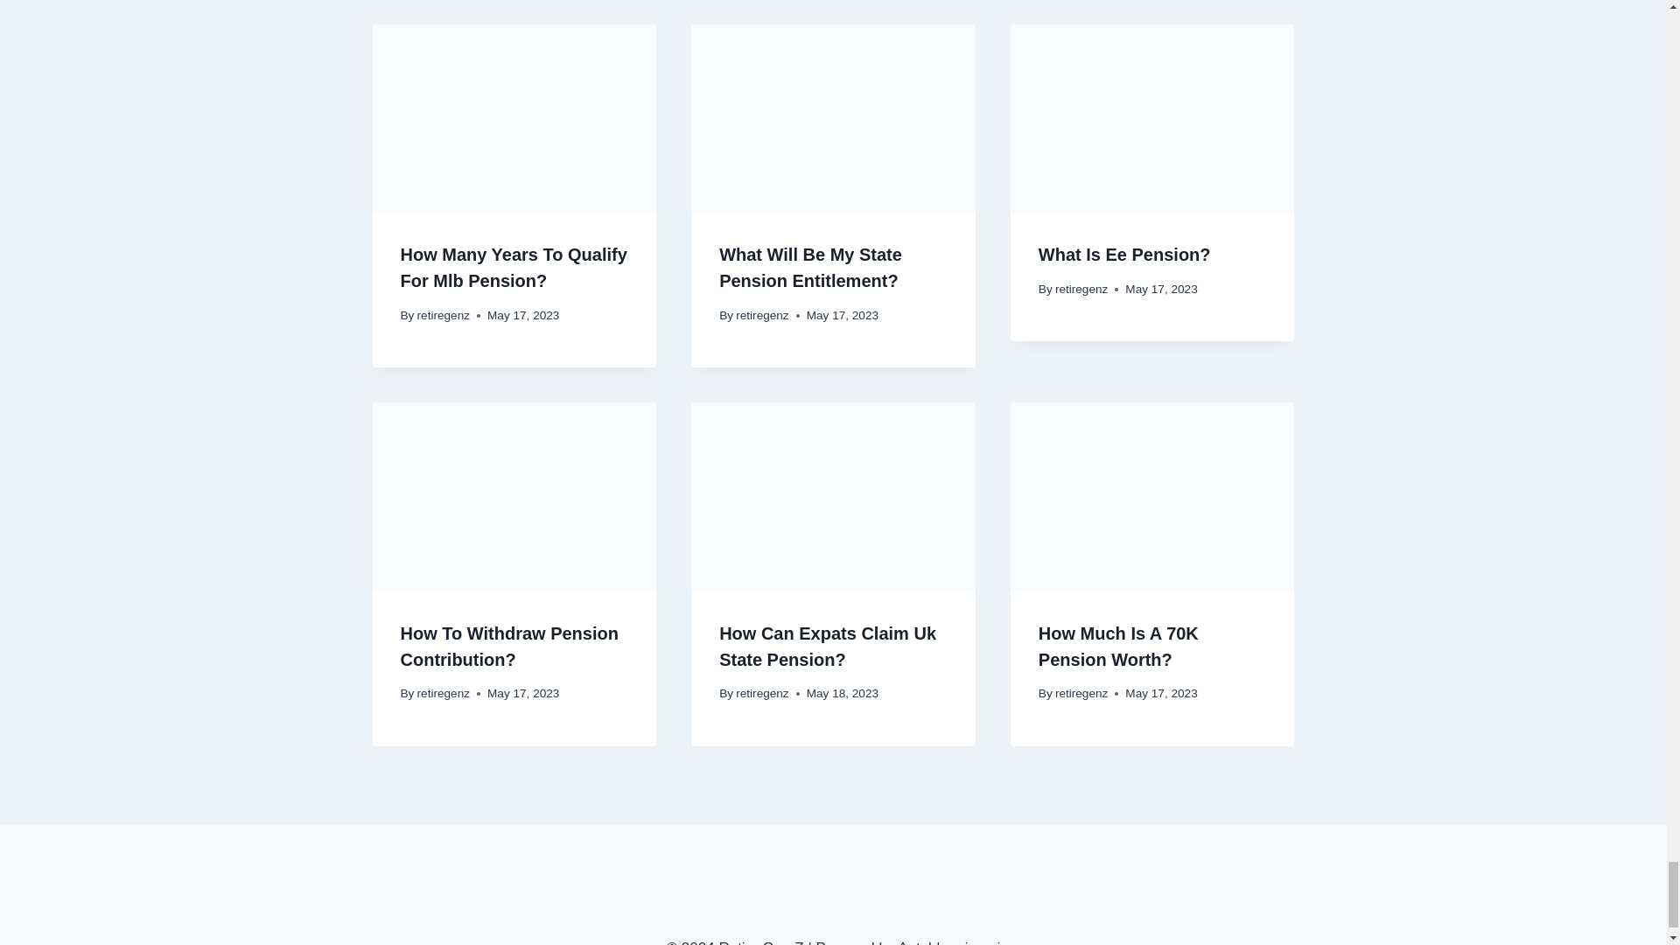  I want to click on What Is Ee Pension?, so click(1124, 254).